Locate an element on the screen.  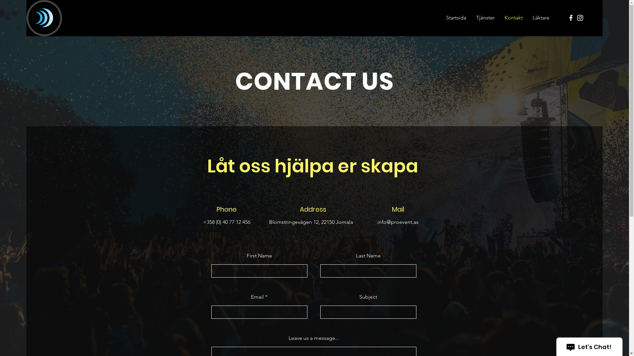
Kontakt is located at coordinates (514, 18).